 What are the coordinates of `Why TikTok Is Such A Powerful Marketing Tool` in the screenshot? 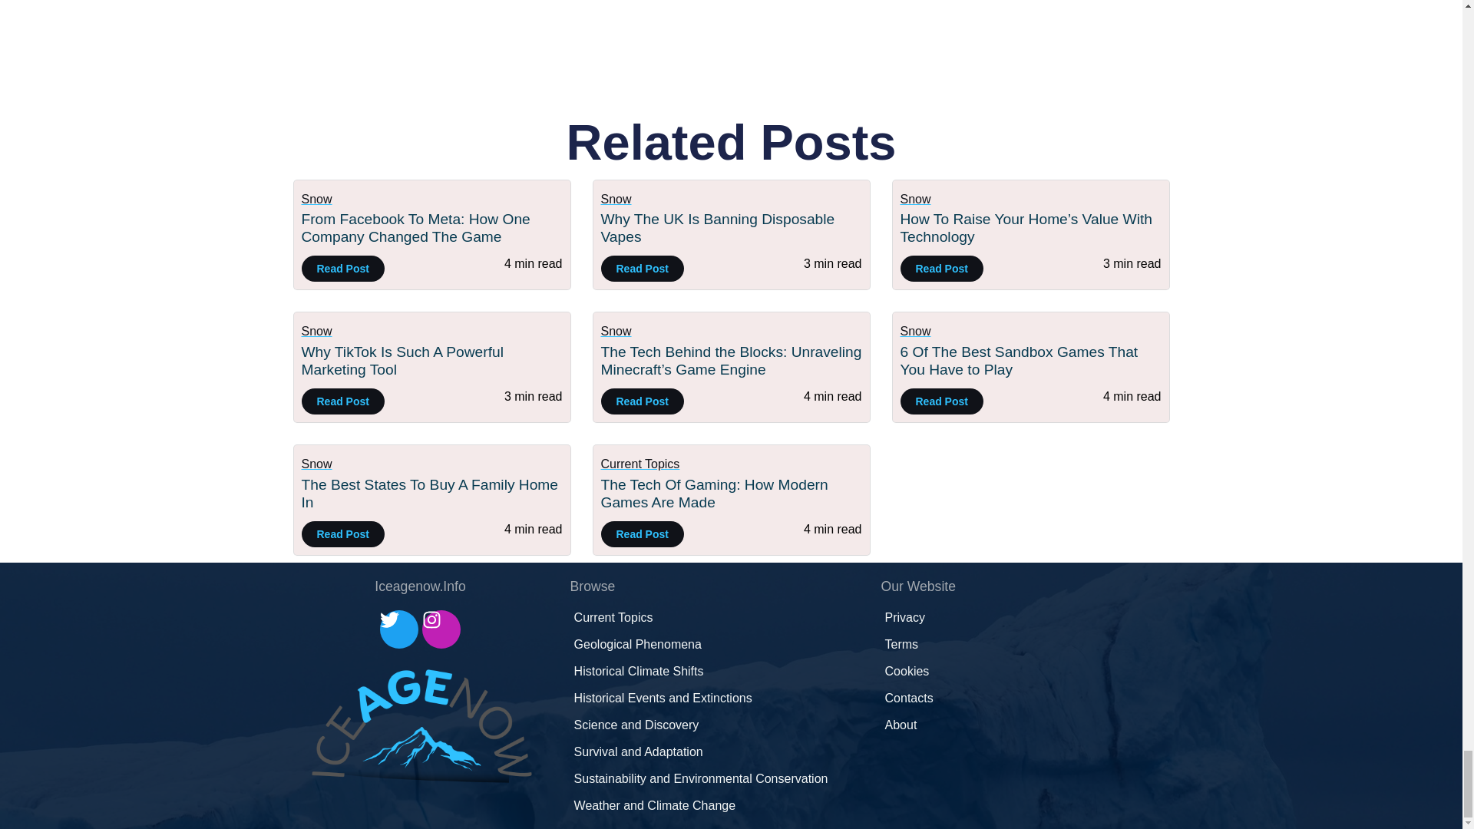 It's located at (401, 361).